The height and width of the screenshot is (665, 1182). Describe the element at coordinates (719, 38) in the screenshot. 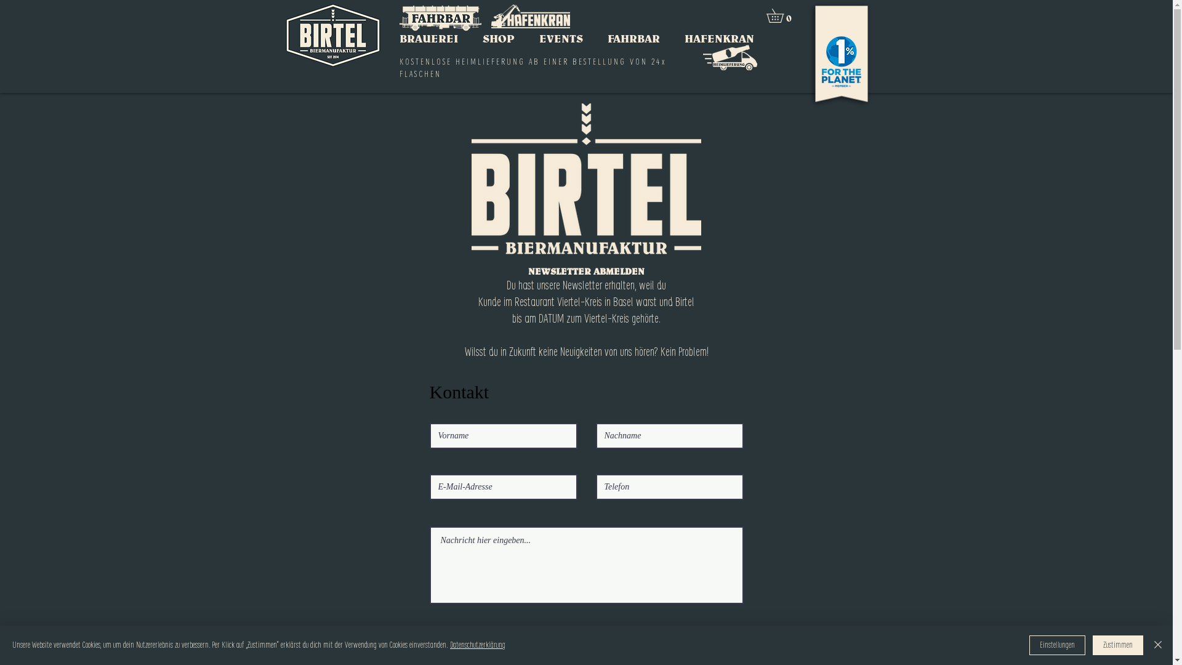

I see `HAFENKRAN` at that location.